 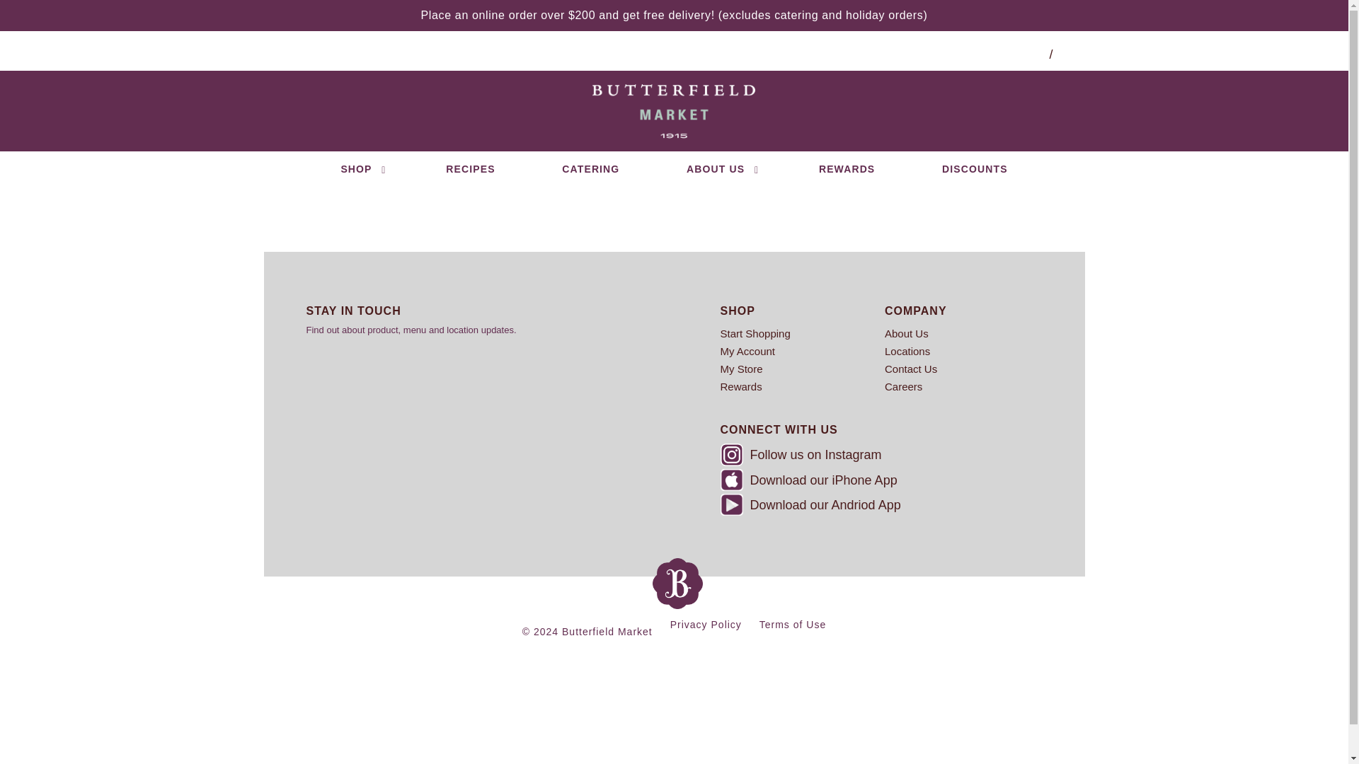 I want to click on Privacy Policy, so click(x=706, y=624).